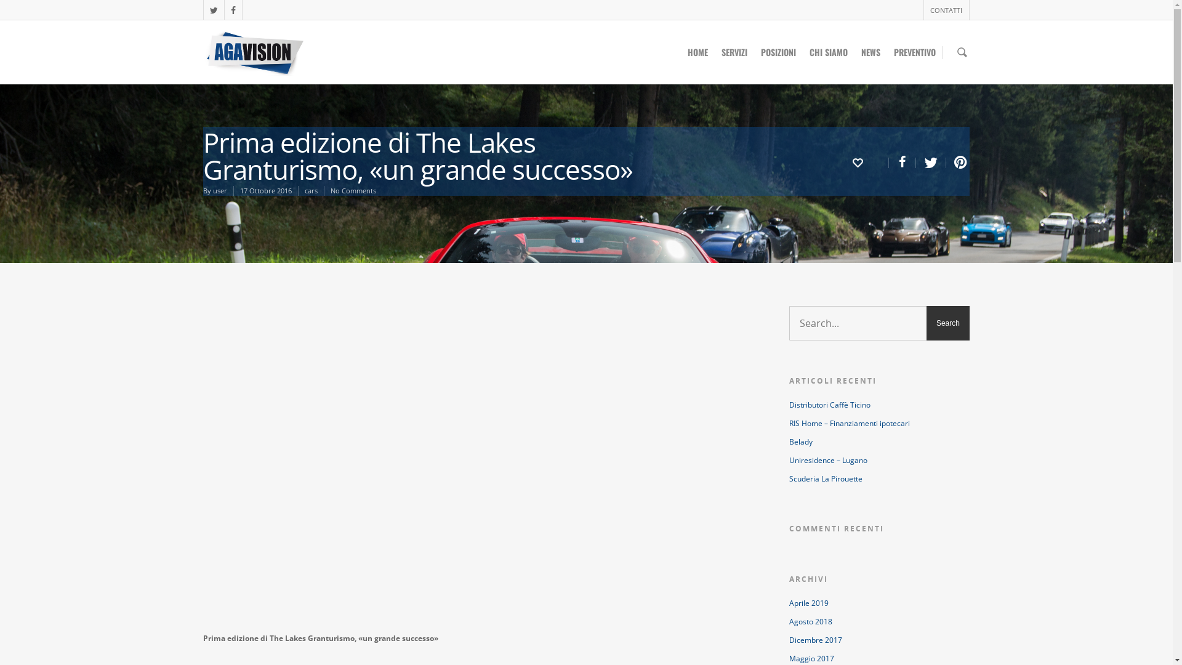  What do you see at coordinates (829, 57) in the screenshot?
I see `CHI SIAMO` at bounding box center [829, 57].